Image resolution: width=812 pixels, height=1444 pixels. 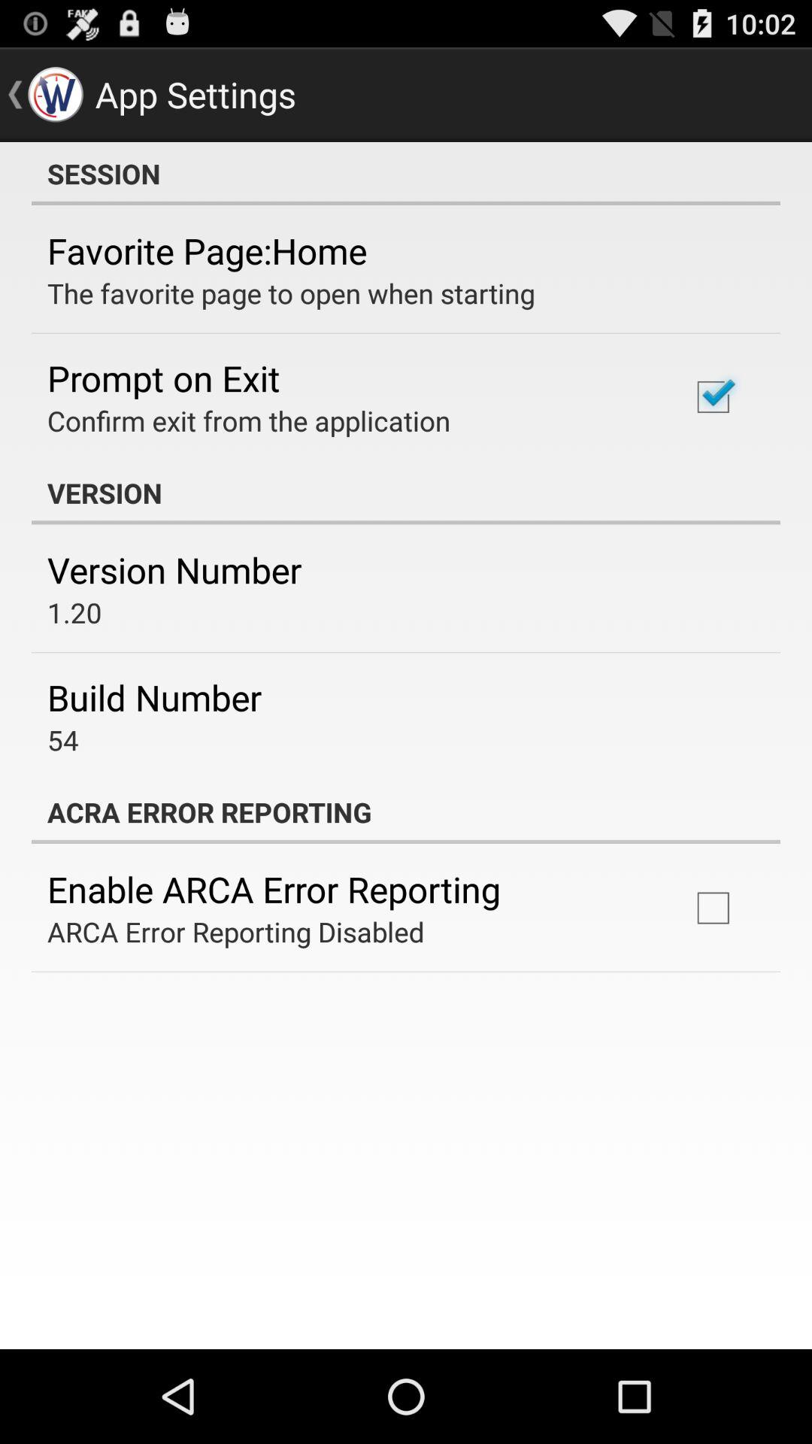 What do you see at coordinates (63, 740) in the screenshot?
I see `flip until 54 icon` at bounding box center [63, 740].